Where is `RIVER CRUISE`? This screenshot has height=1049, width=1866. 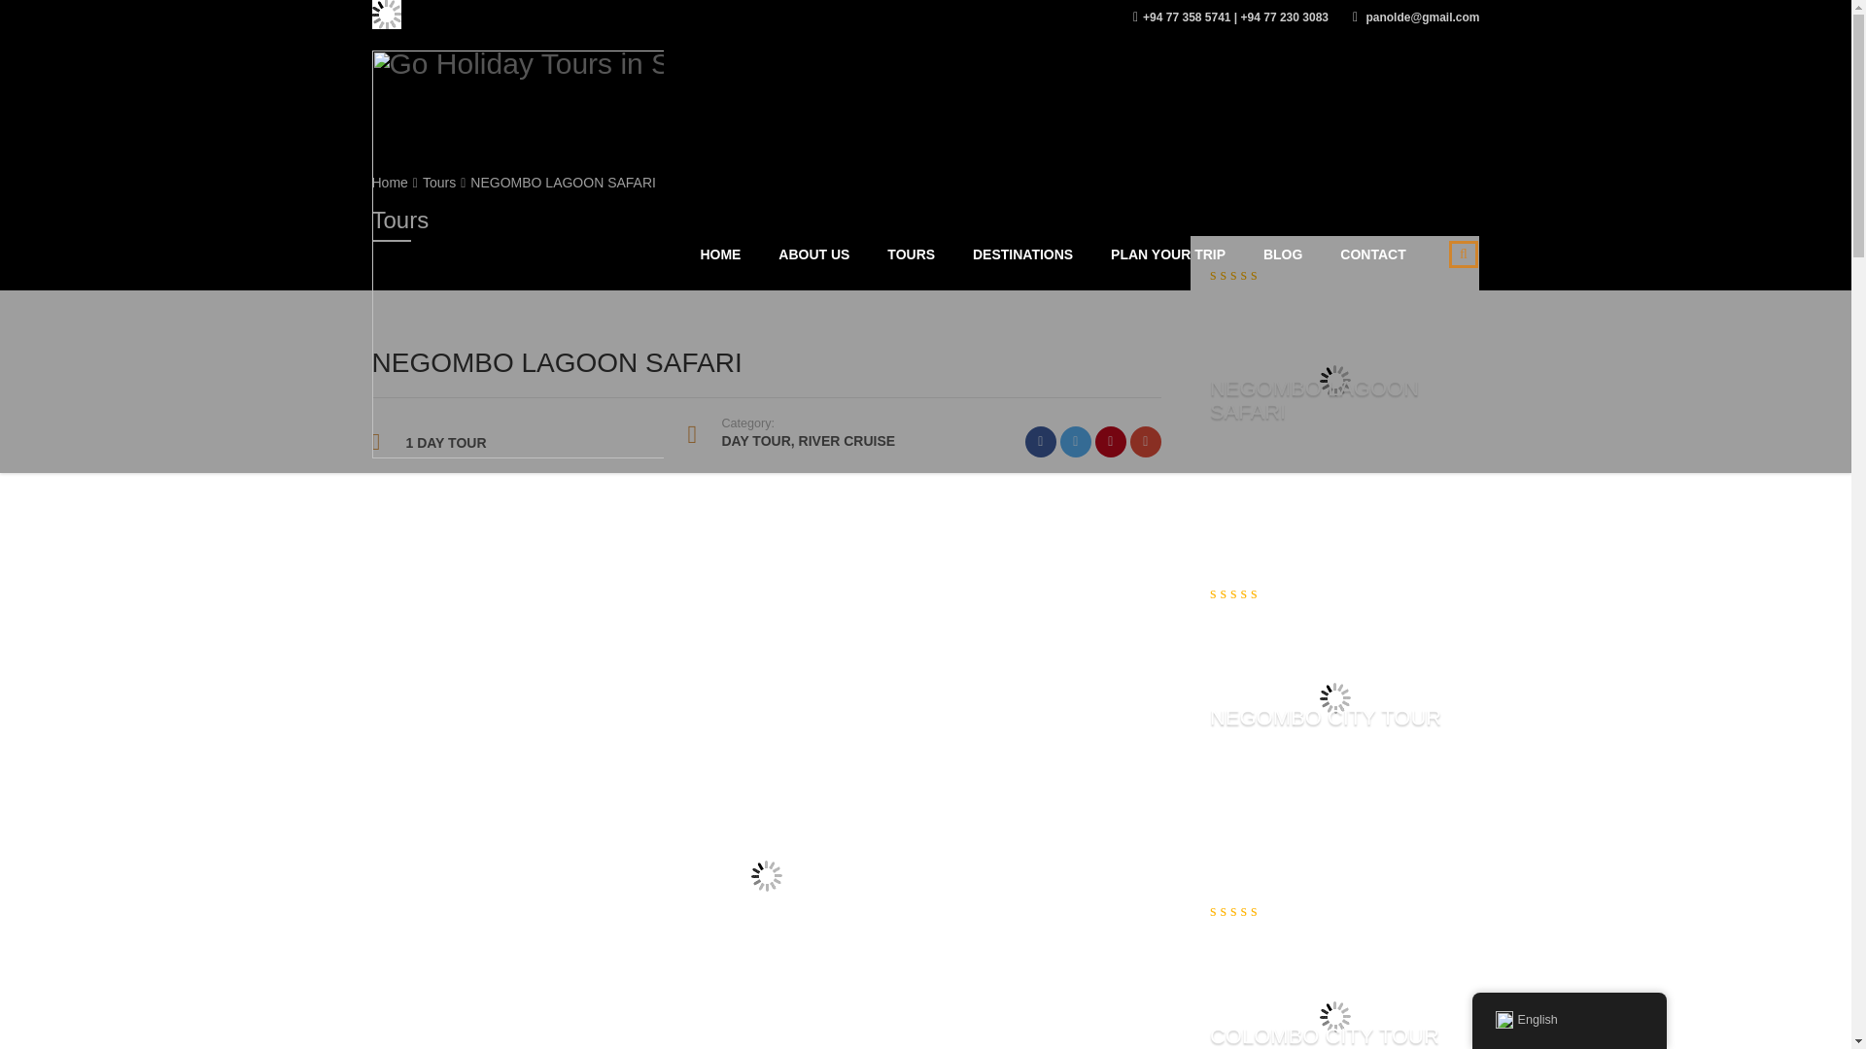 RIVER CRUISE is located at coordinates (847, 441).